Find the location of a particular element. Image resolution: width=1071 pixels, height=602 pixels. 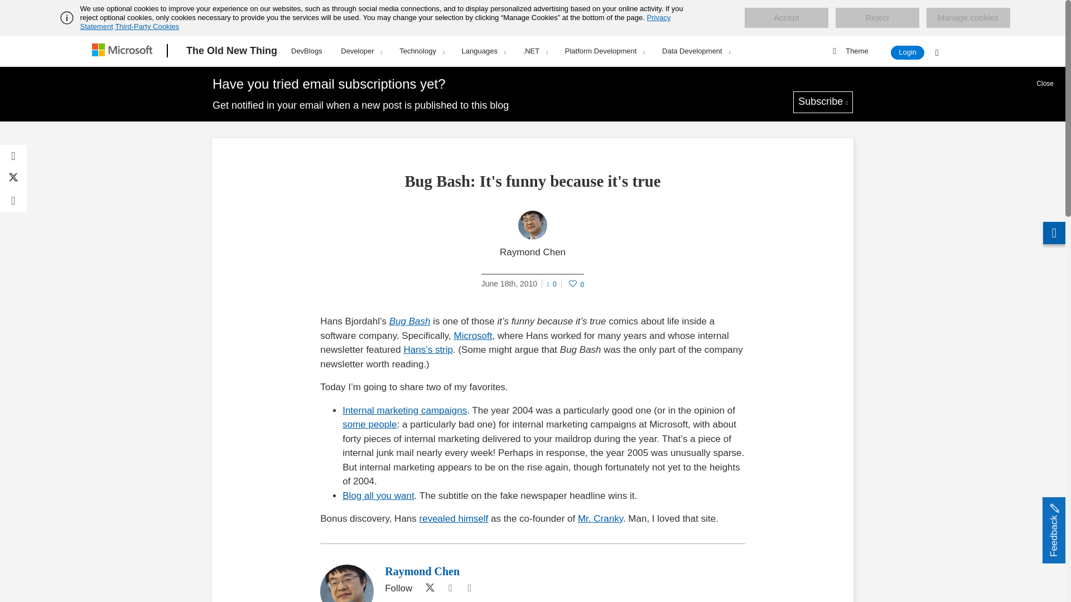

Third-Party Cookies is located at coordinates (146, 26).